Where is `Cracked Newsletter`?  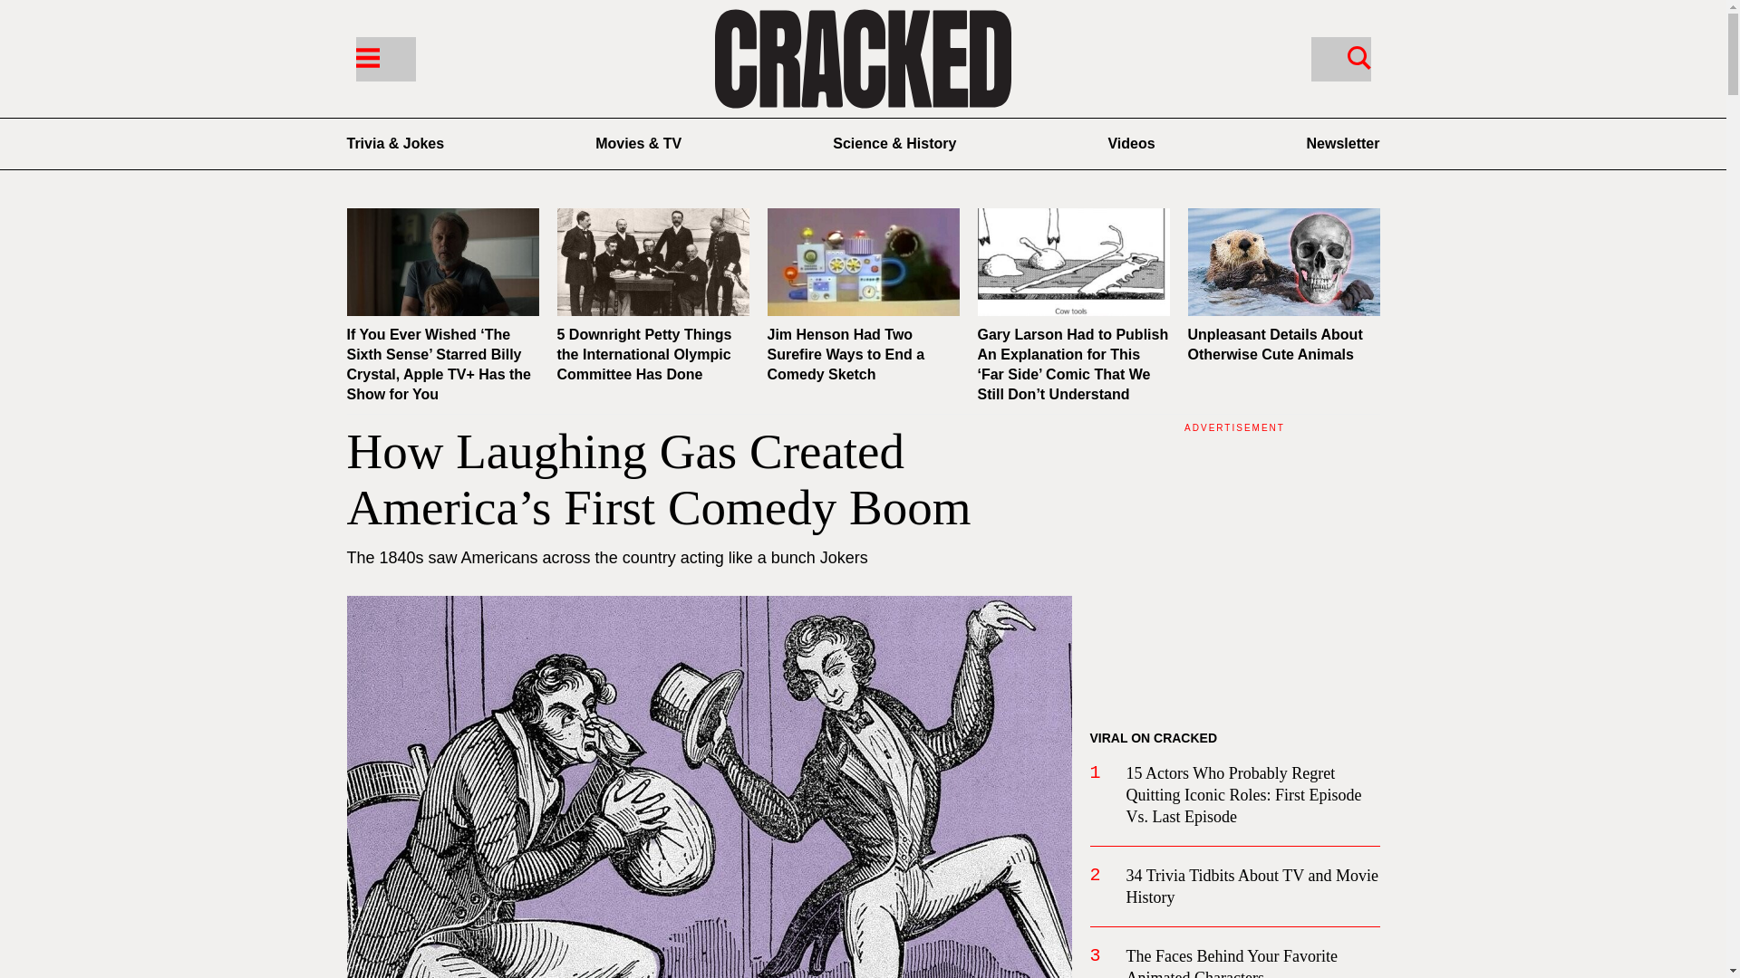
Cracked Newsletter is located at coordinates (1343, 143).